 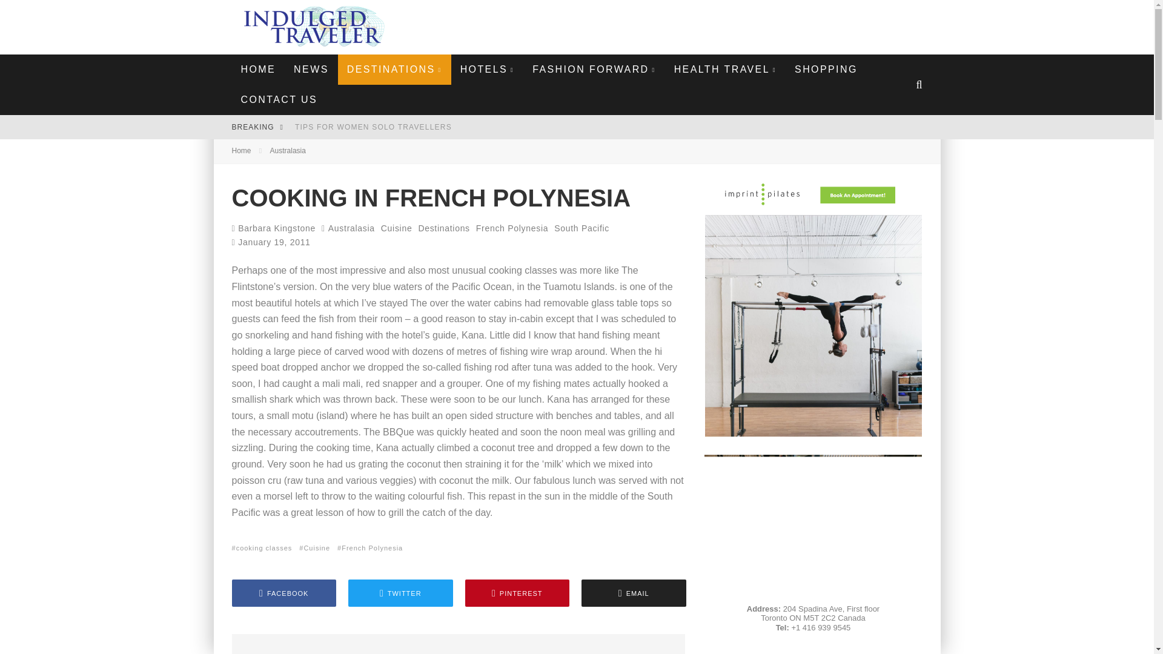 I want to click on HOME, so click(x=258, y=69).